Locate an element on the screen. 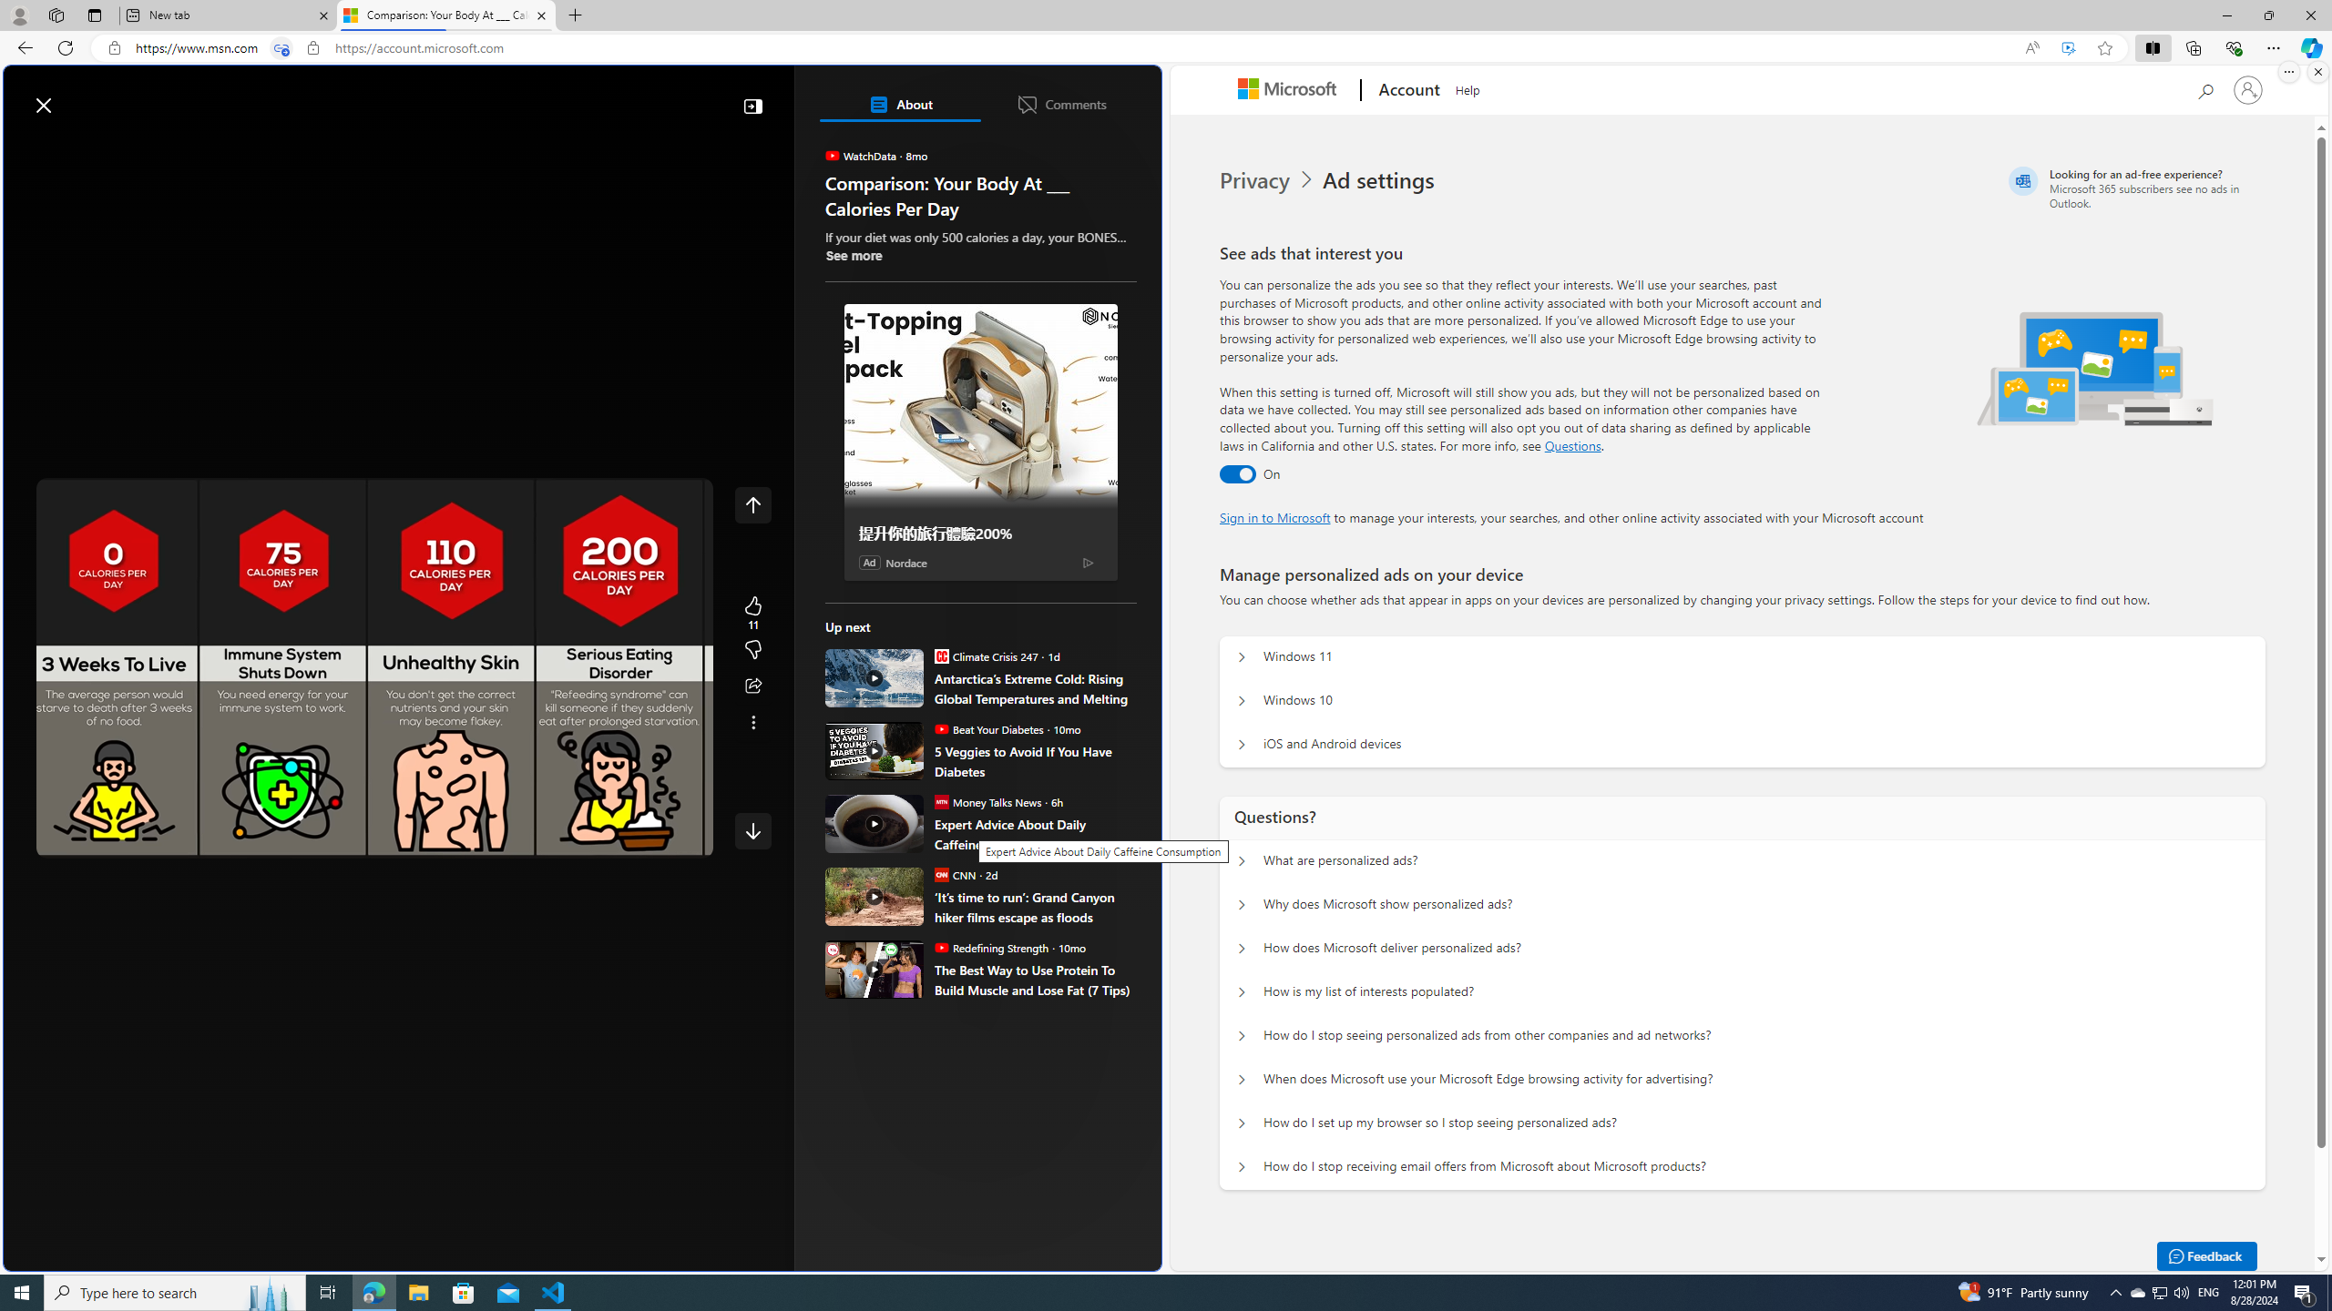 Image resolution: width=2332 pixels, height=1311 pixels. Unmute (m) is located at coordinates (107, 840).